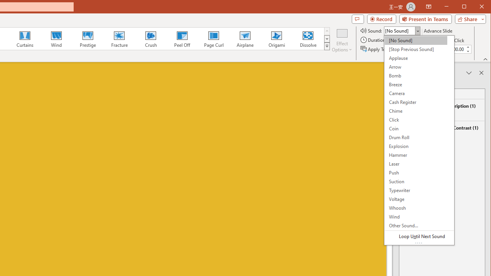  Describe the element at coordinates (381, 19) in the screenshot. I see `Record` at that location.